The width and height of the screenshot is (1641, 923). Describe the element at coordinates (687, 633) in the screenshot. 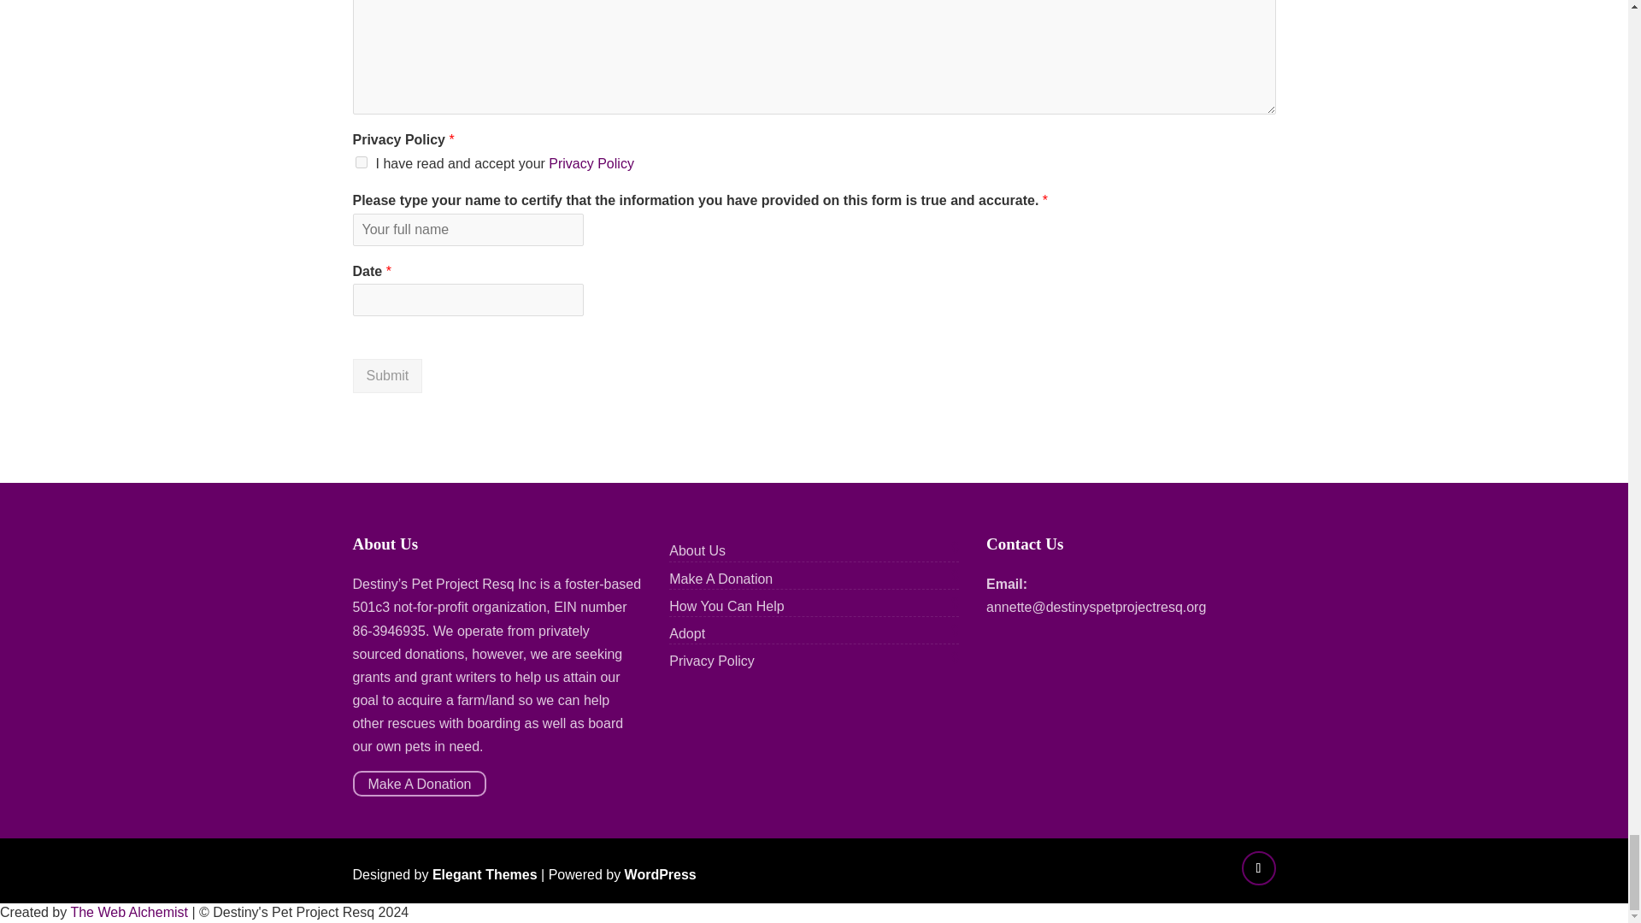

I see `Adopt` at that location.